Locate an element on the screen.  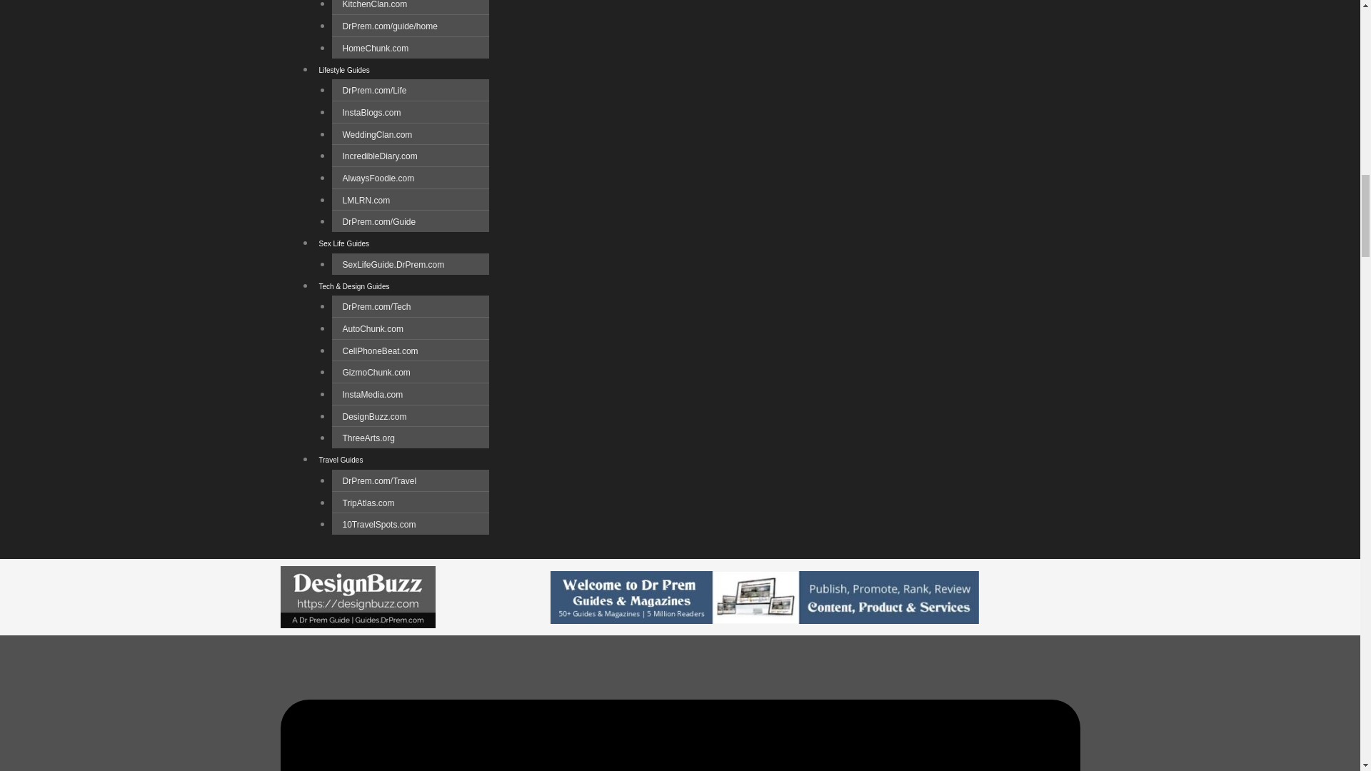
WeddingClan.com is located at coordinates (377, 134).